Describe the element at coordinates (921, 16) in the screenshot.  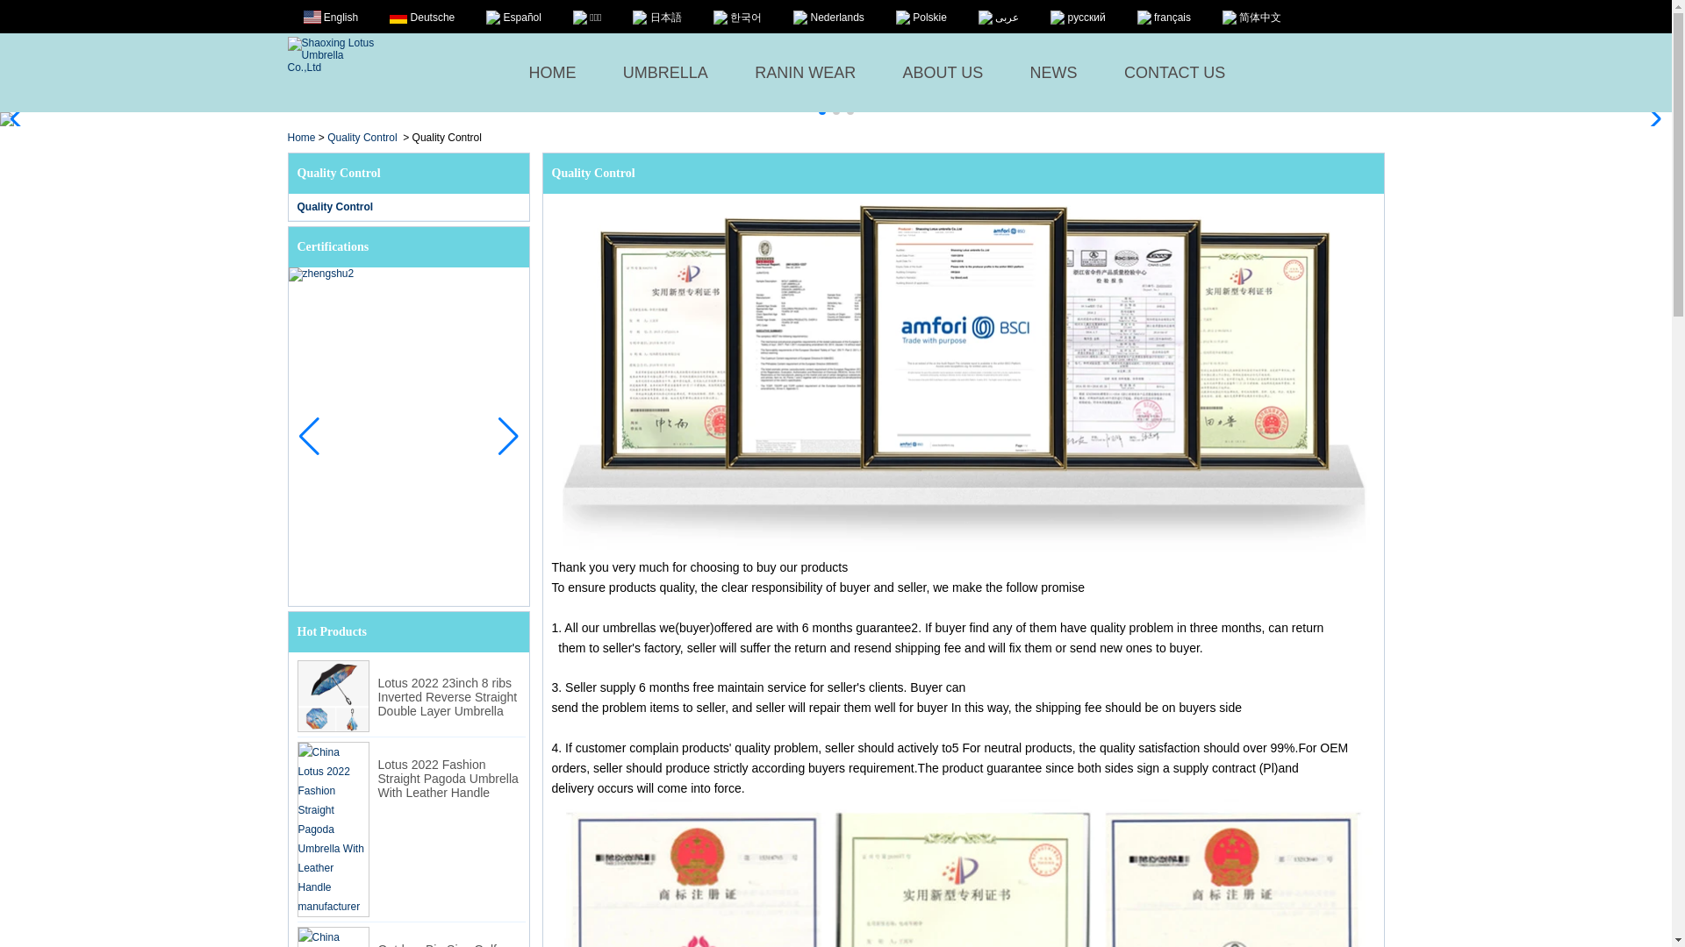
I see `Polskie` at that location.